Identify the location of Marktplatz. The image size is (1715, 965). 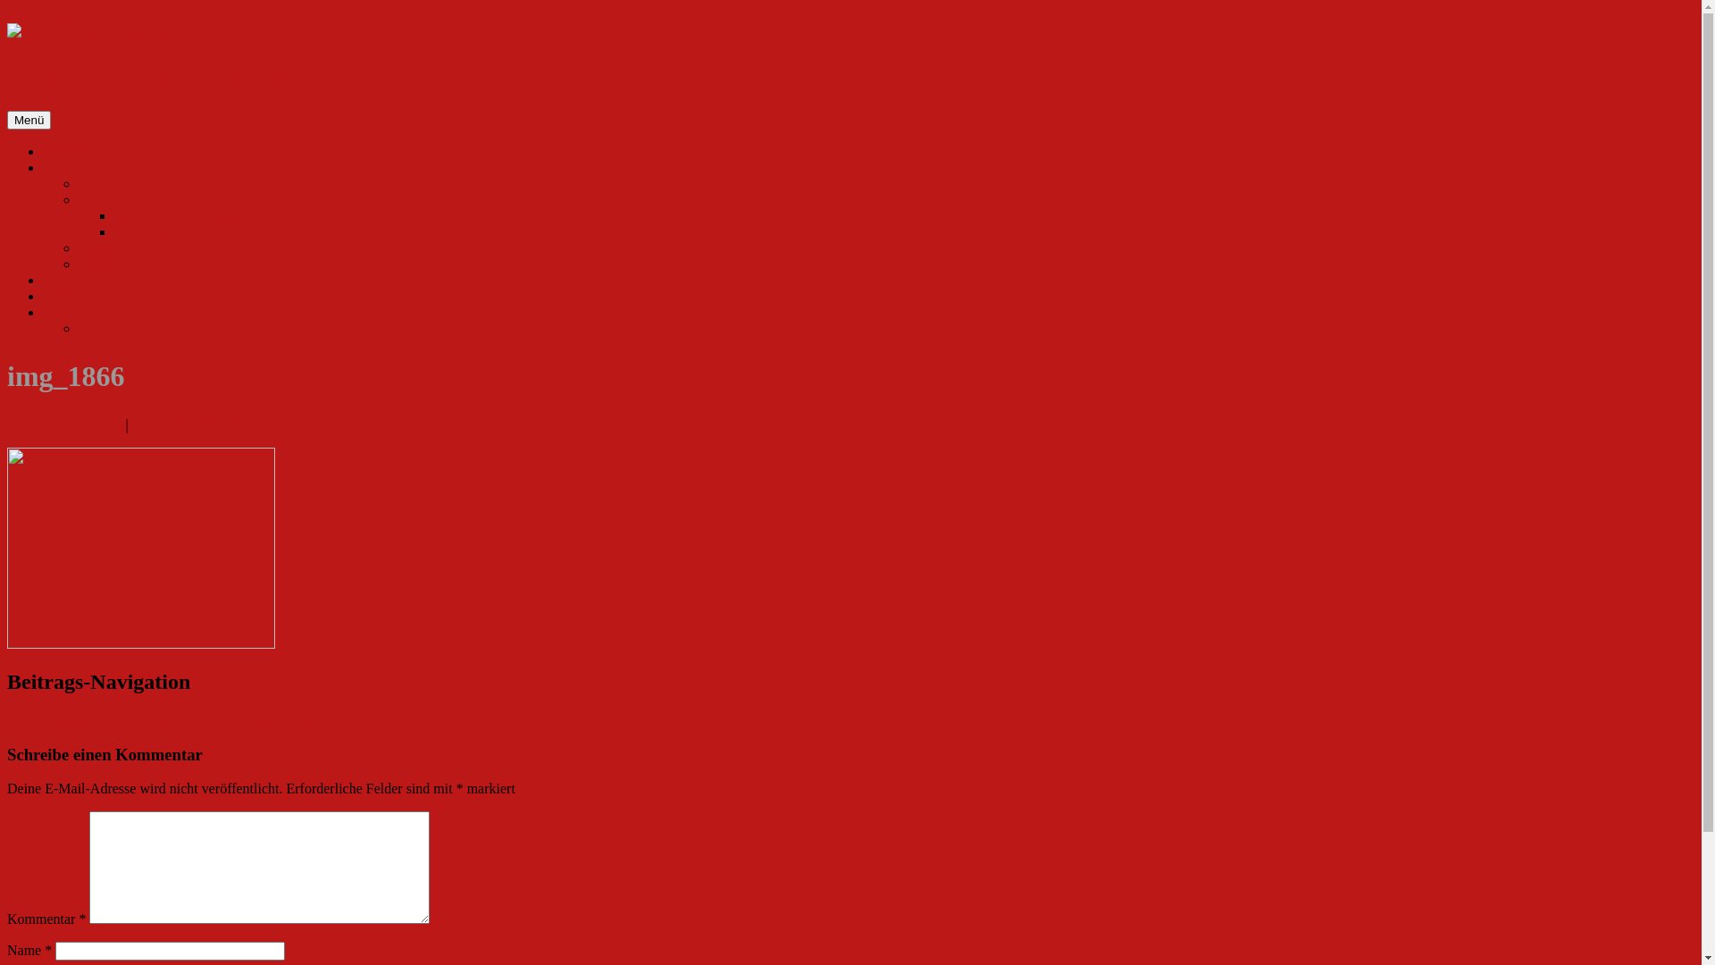
(74, 297).